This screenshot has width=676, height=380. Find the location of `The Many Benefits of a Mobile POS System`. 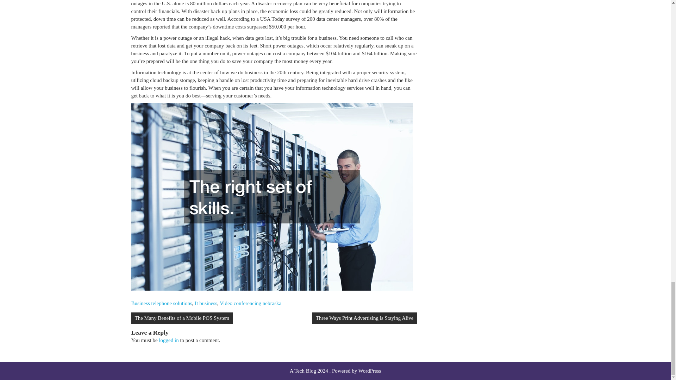

The Many Benefits of a Mobile POS System is located at coordinates (182, 318).